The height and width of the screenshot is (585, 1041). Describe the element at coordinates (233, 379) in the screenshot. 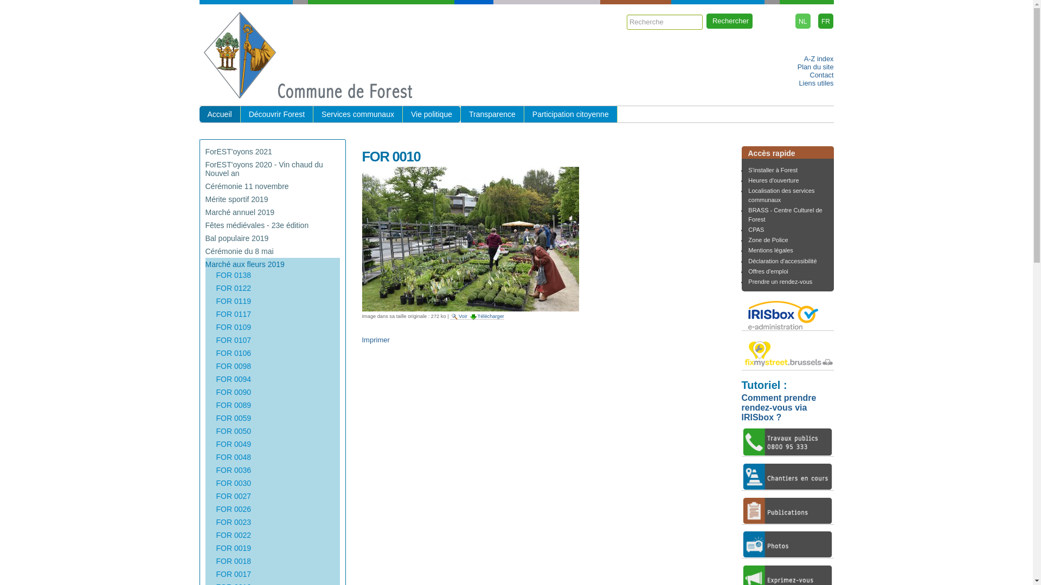

I see `FOR 0094` at that location.